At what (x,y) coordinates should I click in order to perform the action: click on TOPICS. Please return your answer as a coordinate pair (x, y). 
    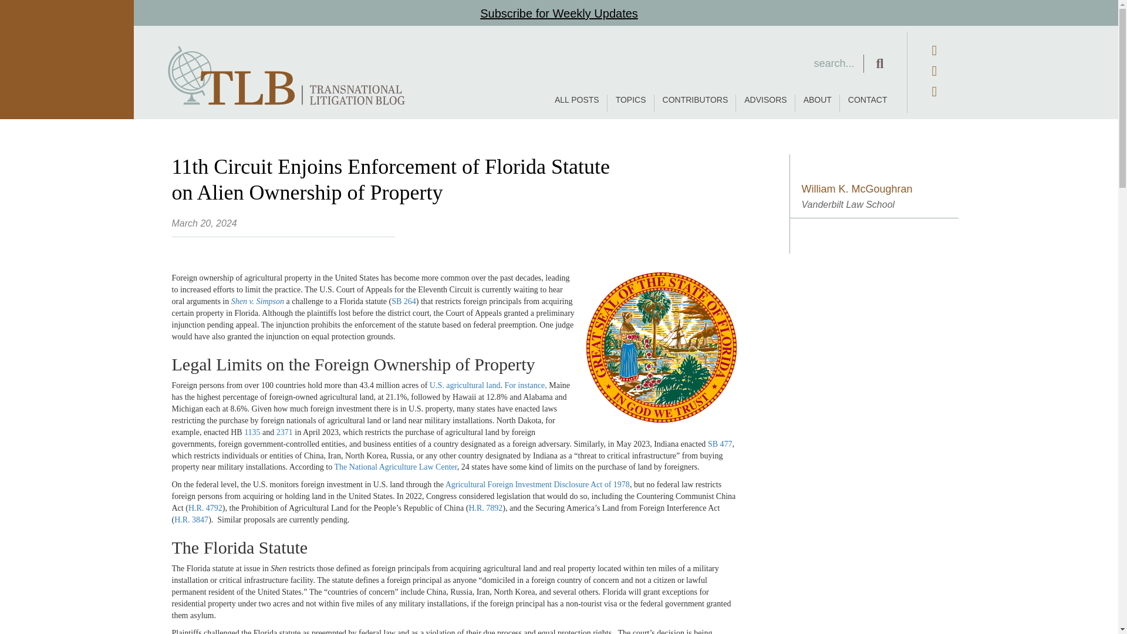
    Looking at the image, I should click on (630, 103).